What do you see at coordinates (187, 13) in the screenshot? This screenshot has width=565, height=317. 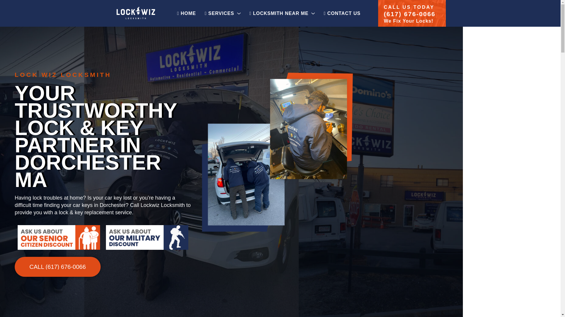 I see ` HOME` at bounding box center [187, 13].